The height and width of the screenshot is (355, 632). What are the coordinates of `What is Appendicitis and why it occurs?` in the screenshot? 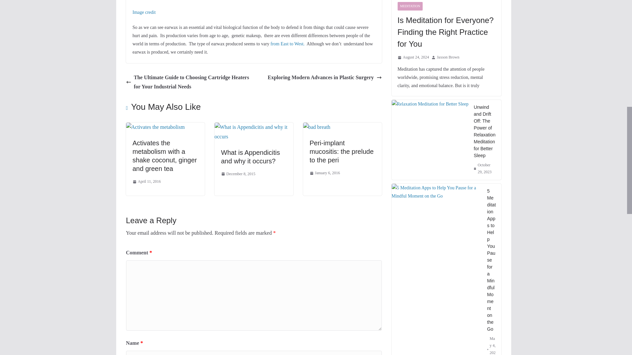 It's located at (250, 156).